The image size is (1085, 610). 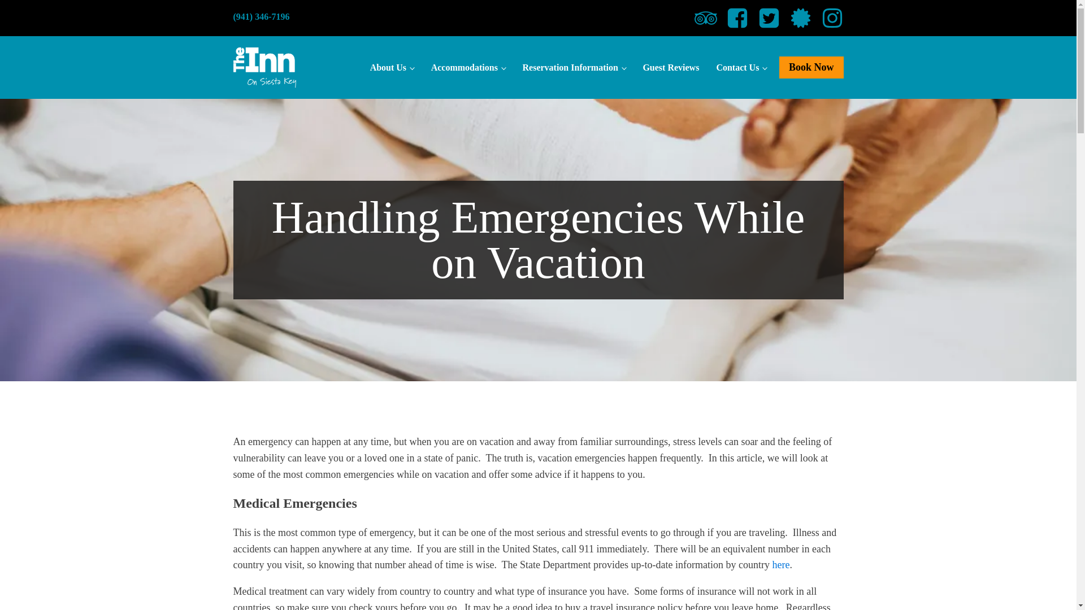 What do you see at coordinates (740, 68) in the screenshot?
I see `Contact Us` at bounding box center [740, 68].